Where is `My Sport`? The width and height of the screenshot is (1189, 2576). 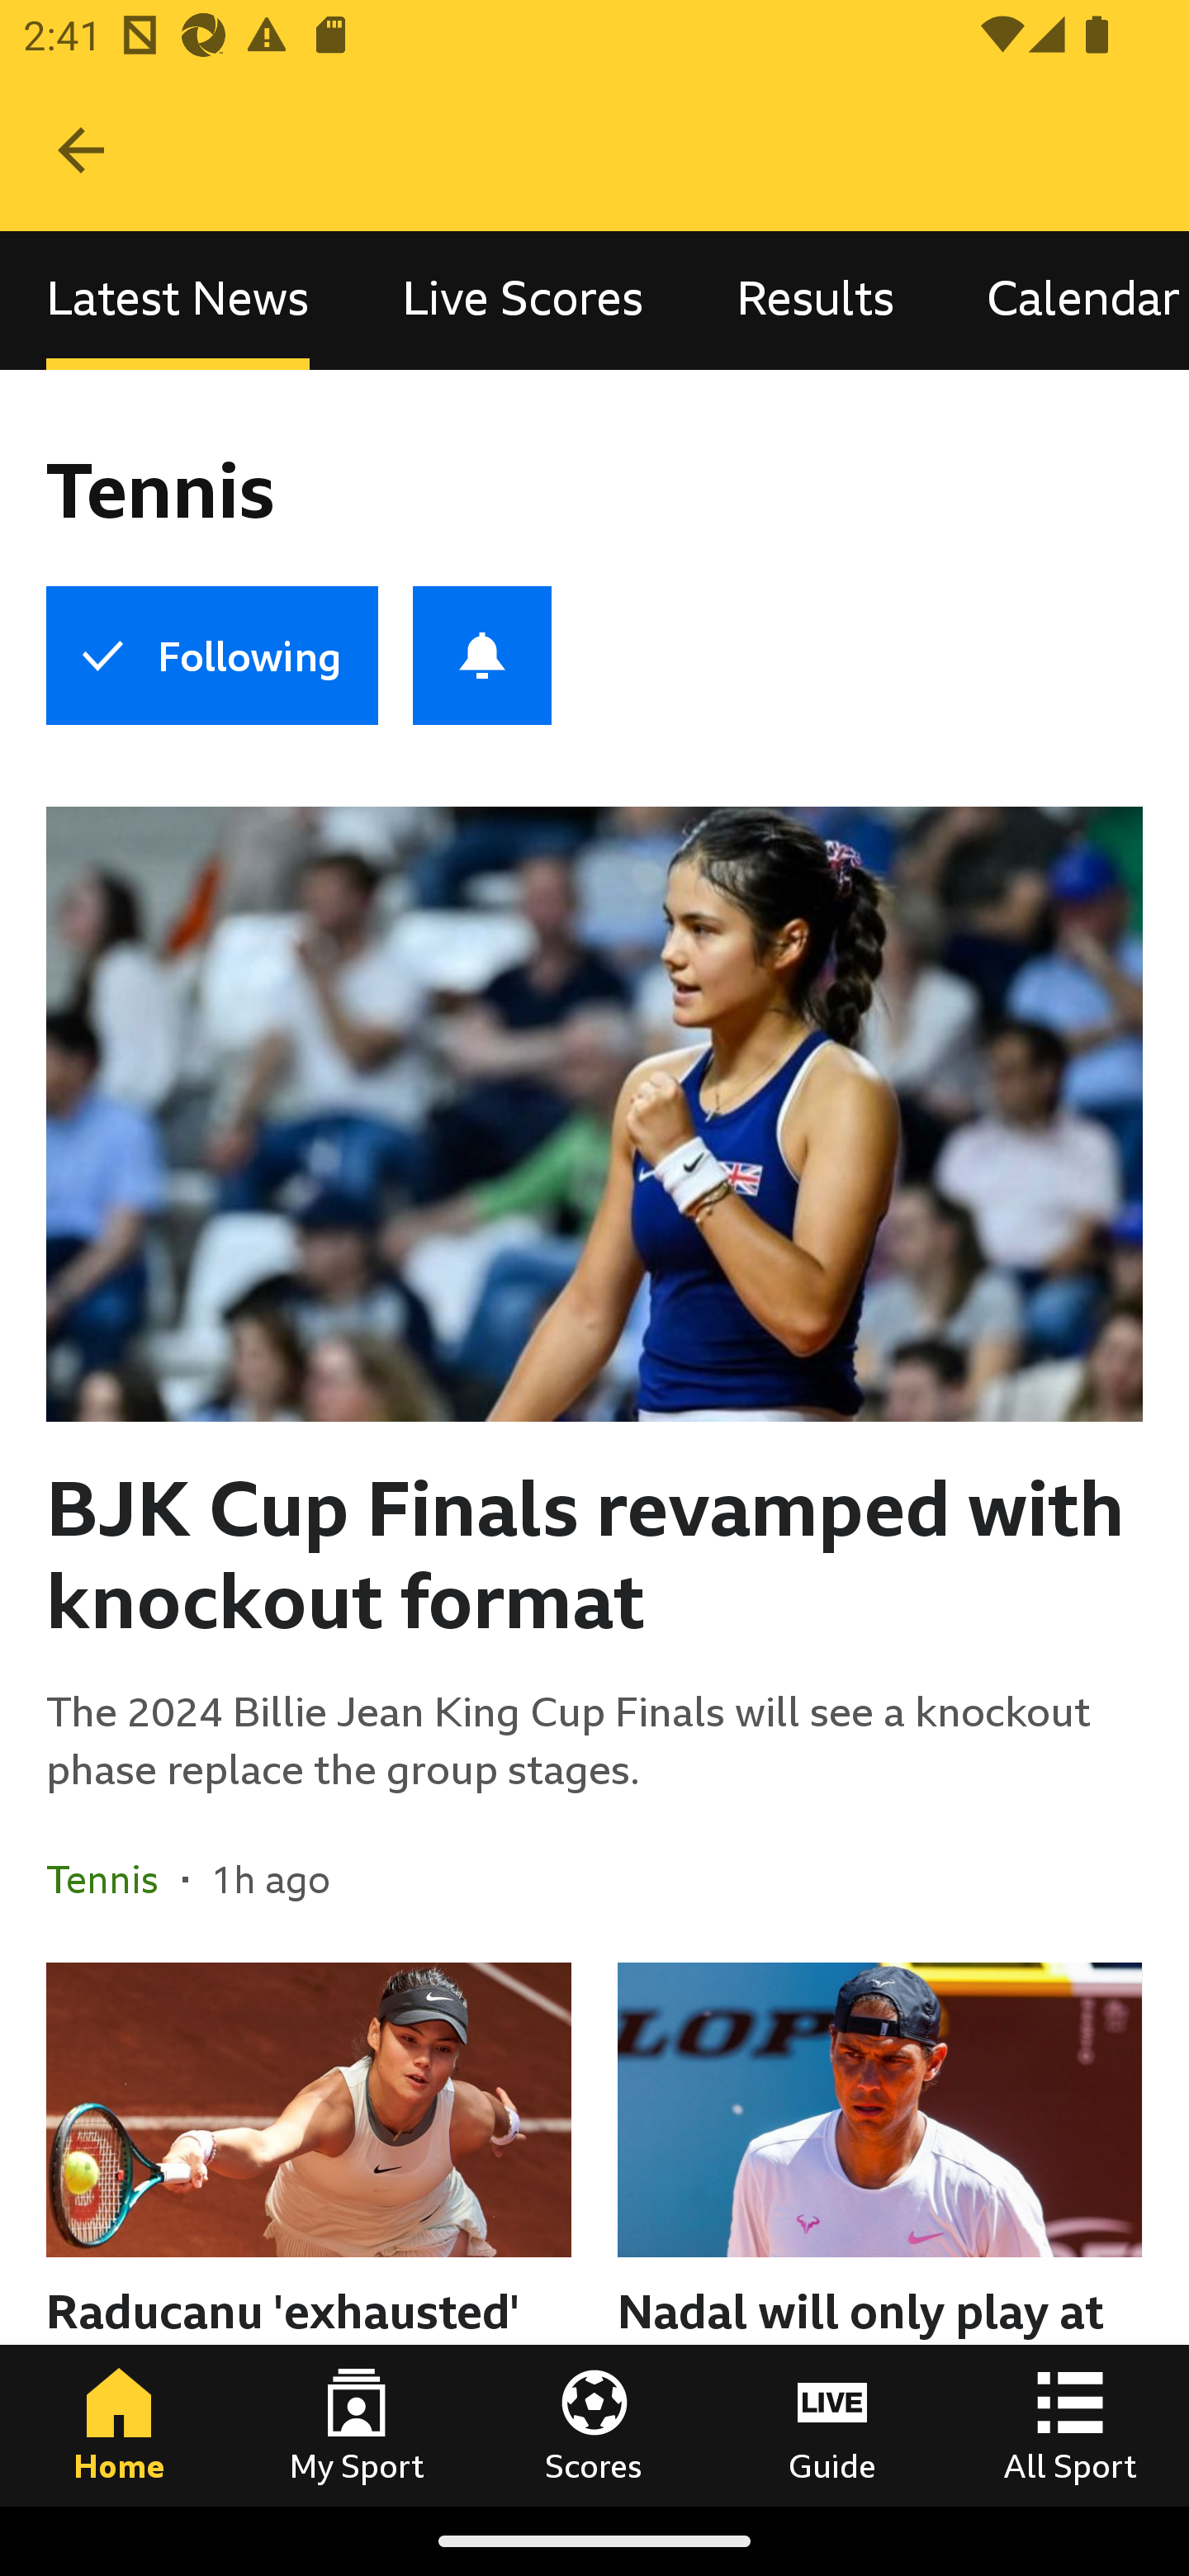
My Sport is located at coordinates (357, 2425).